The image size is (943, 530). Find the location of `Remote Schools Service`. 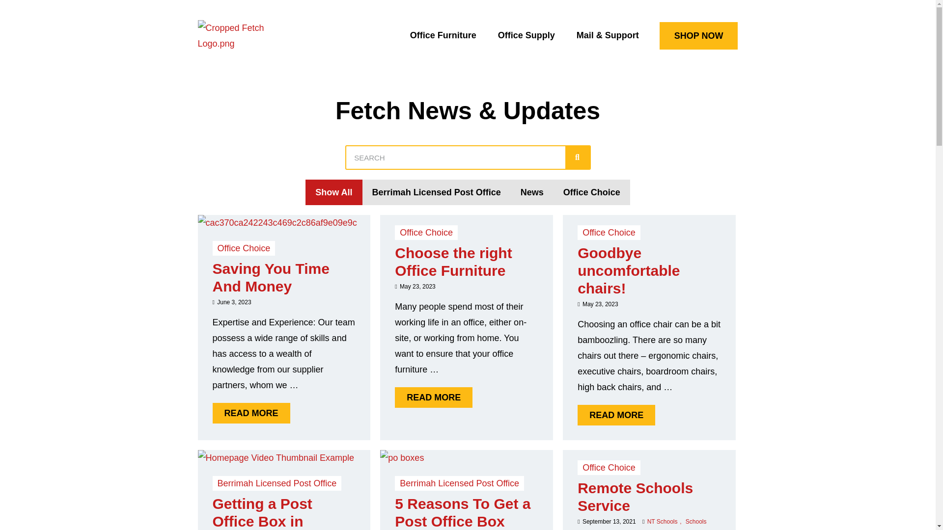

Remote Schools Service is located at coordinates (636, 497).